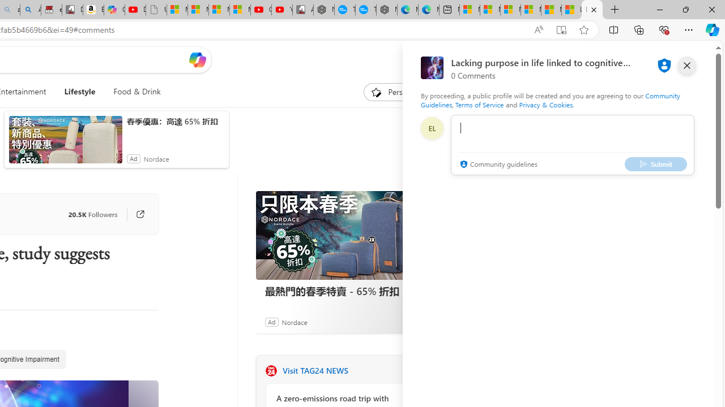  I want to click on Lifestyle, so click(79, 92).